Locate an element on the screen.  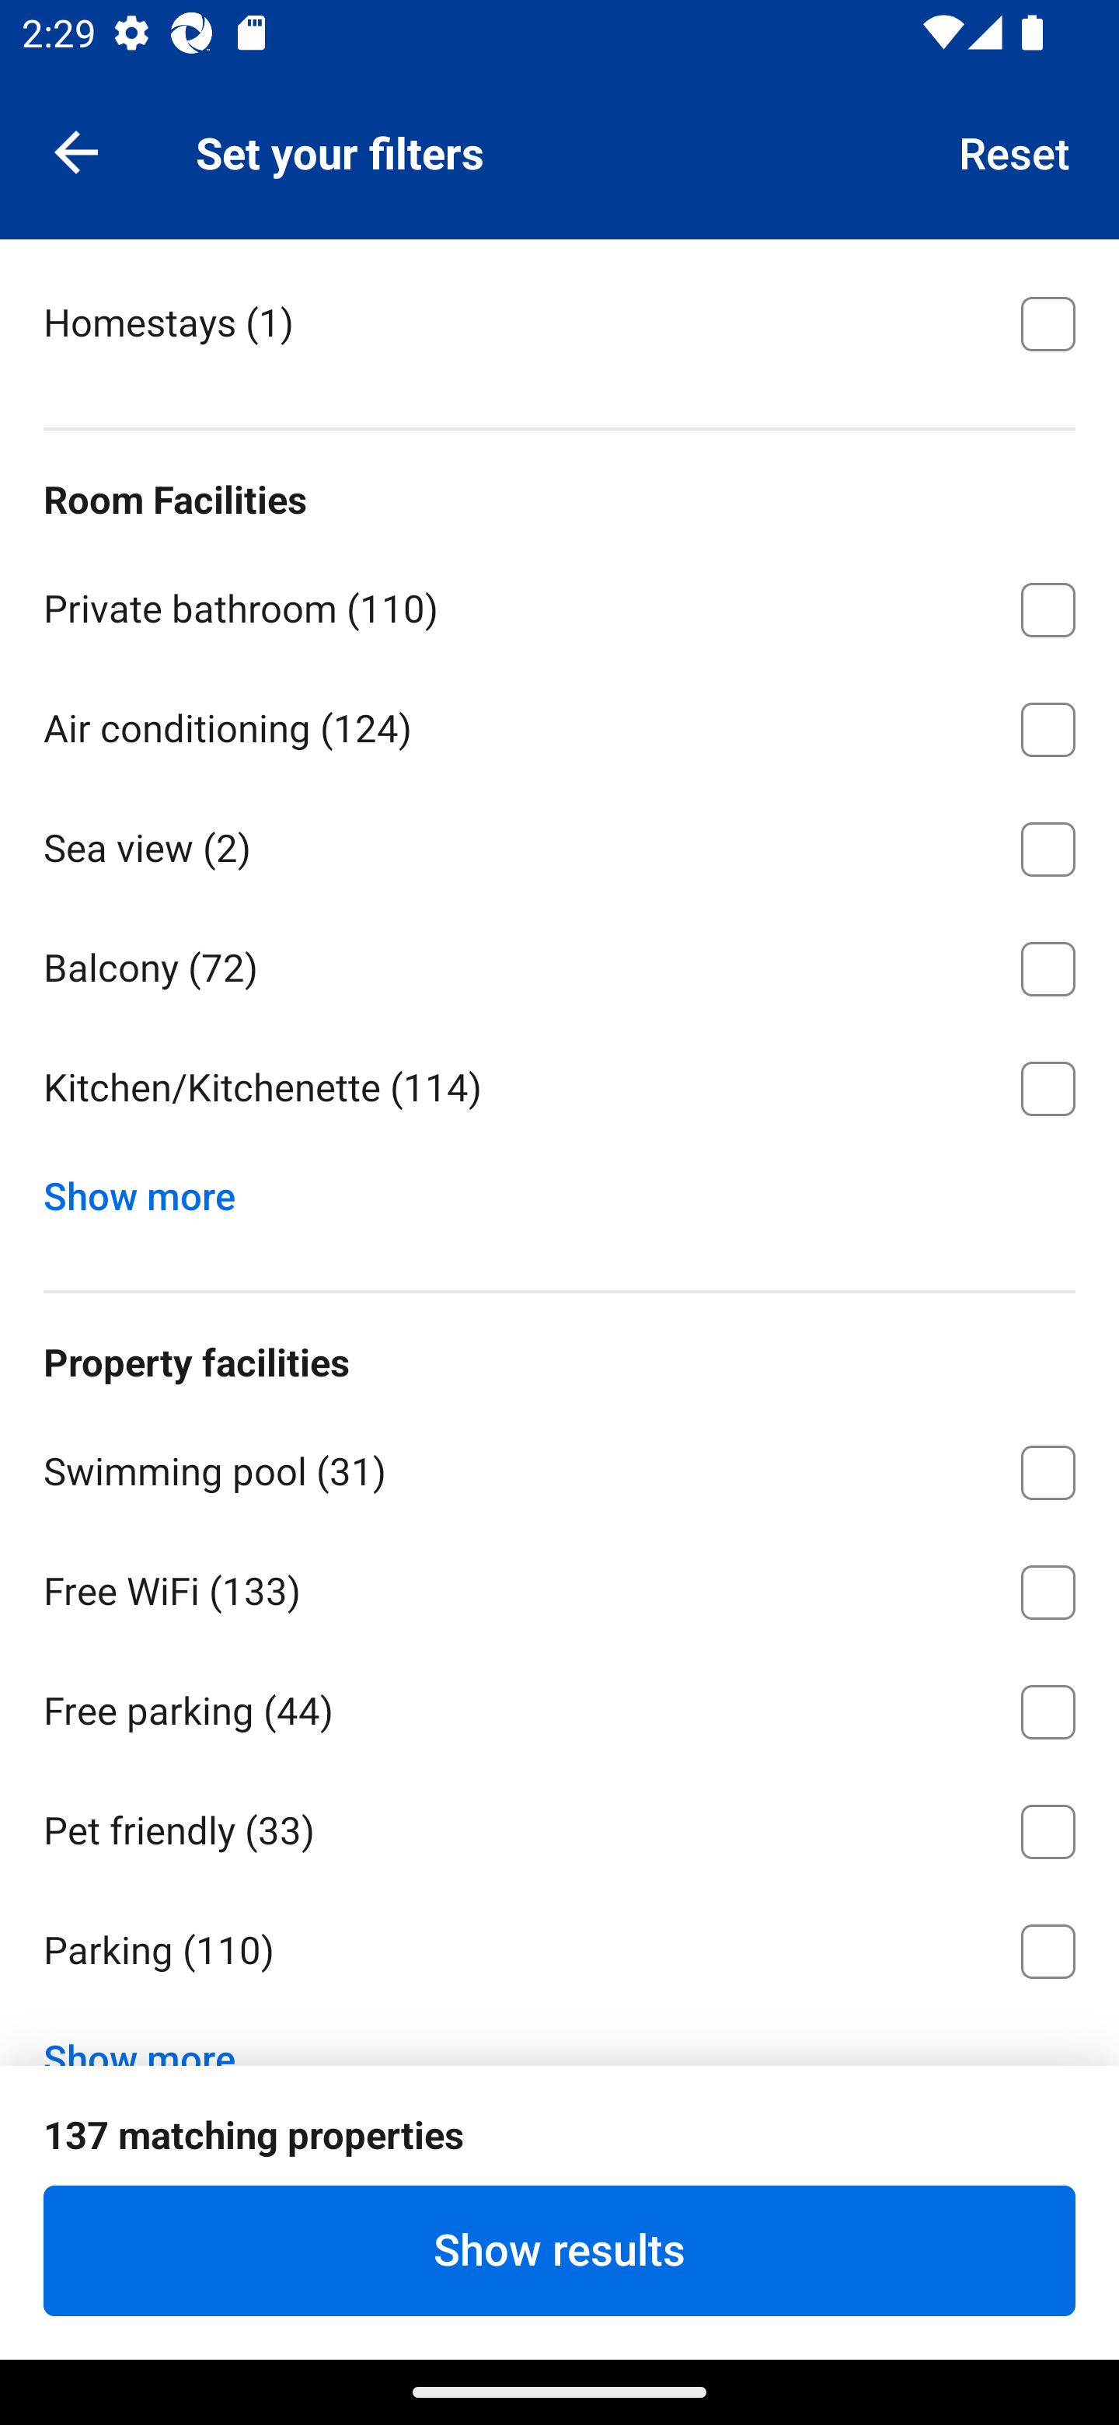
Pet friendly ⁦(33) is located at coordinates (559, 1827).